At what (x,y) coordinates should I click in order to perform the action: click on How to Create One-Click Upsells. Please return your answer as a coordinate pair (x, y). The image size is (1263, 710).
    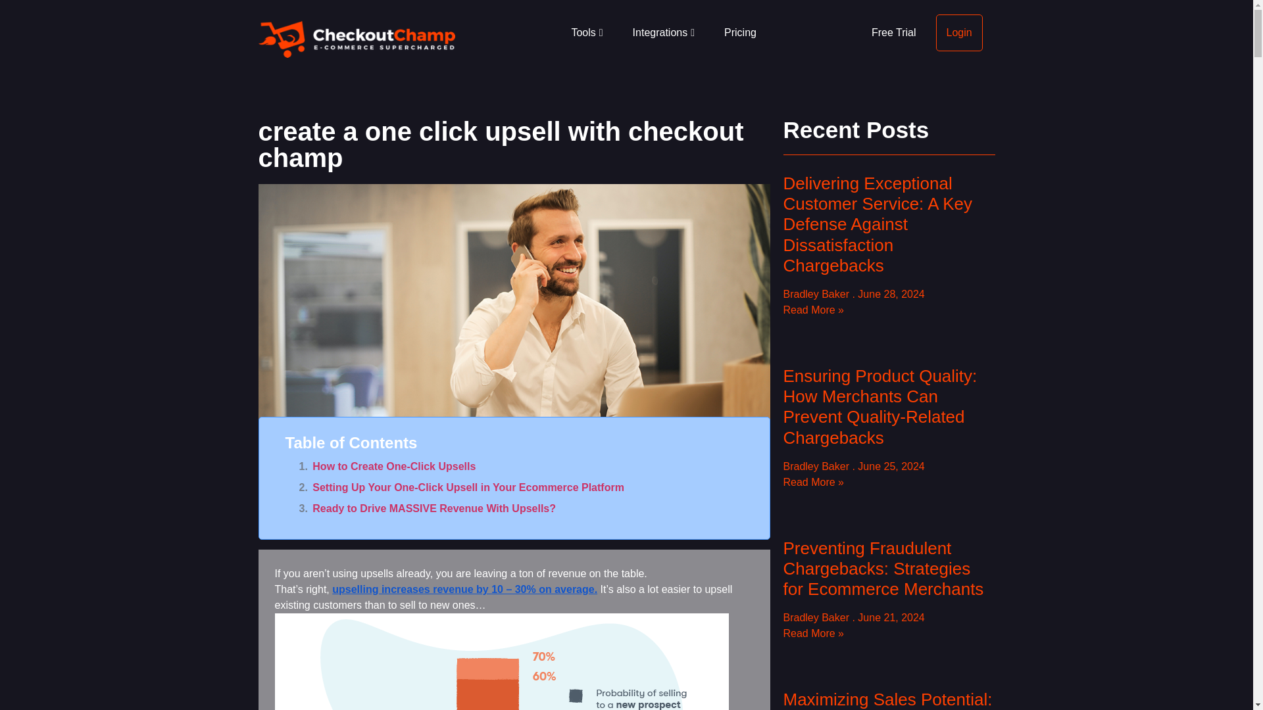
    Looking at the image, I should click on (514, 469).